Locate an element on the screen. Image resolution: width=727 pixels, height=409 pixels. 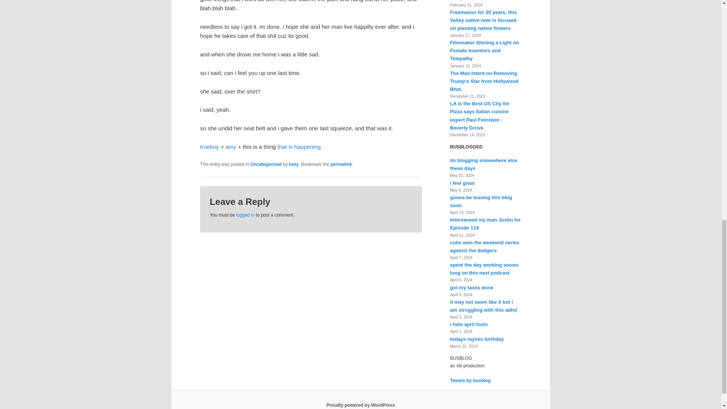
that is happening is located at coordinates (299, 147).